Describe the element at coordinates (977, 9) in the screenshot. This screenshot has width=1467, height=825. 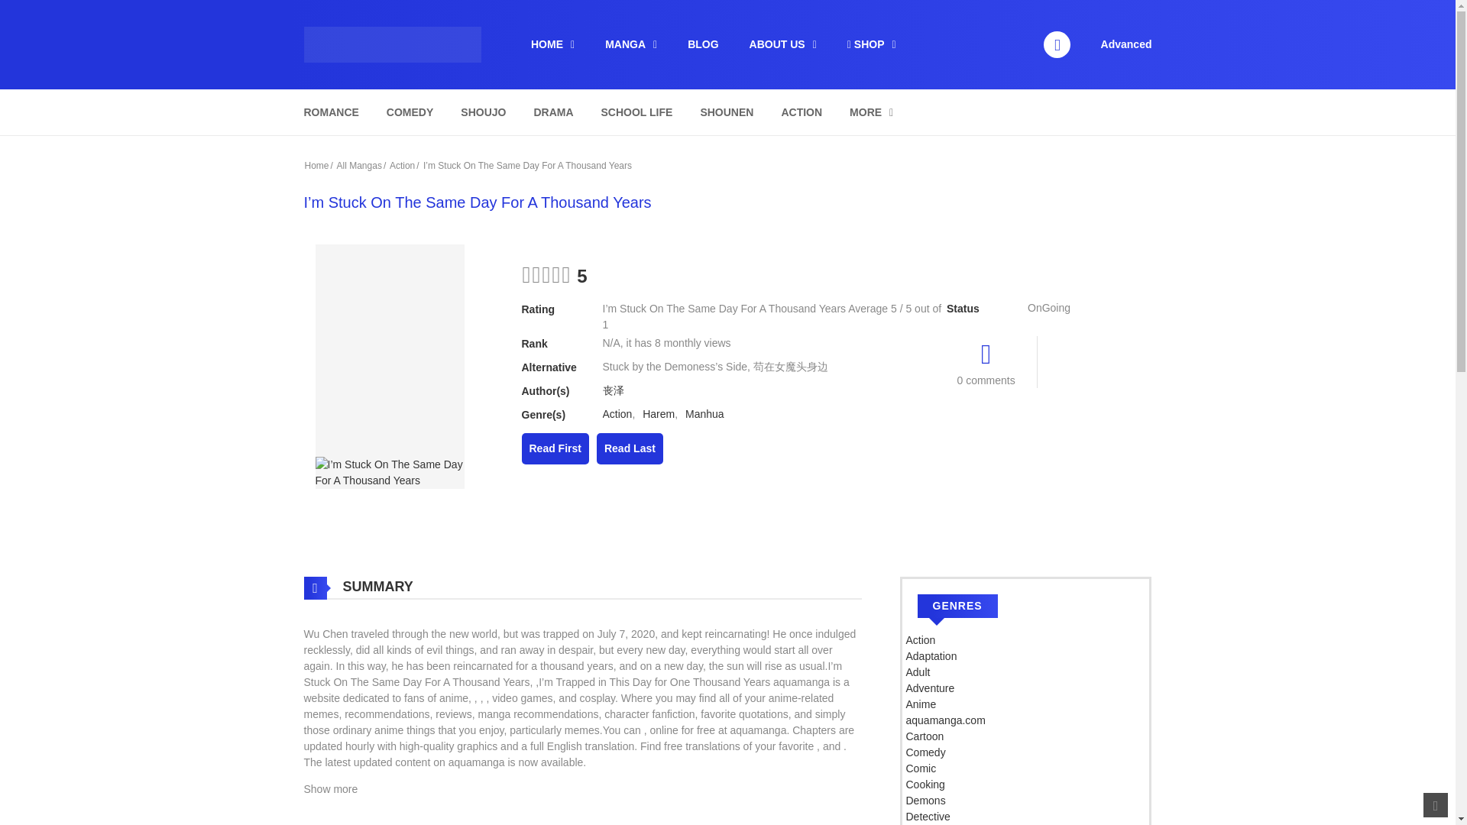
I see `Search` at that location.